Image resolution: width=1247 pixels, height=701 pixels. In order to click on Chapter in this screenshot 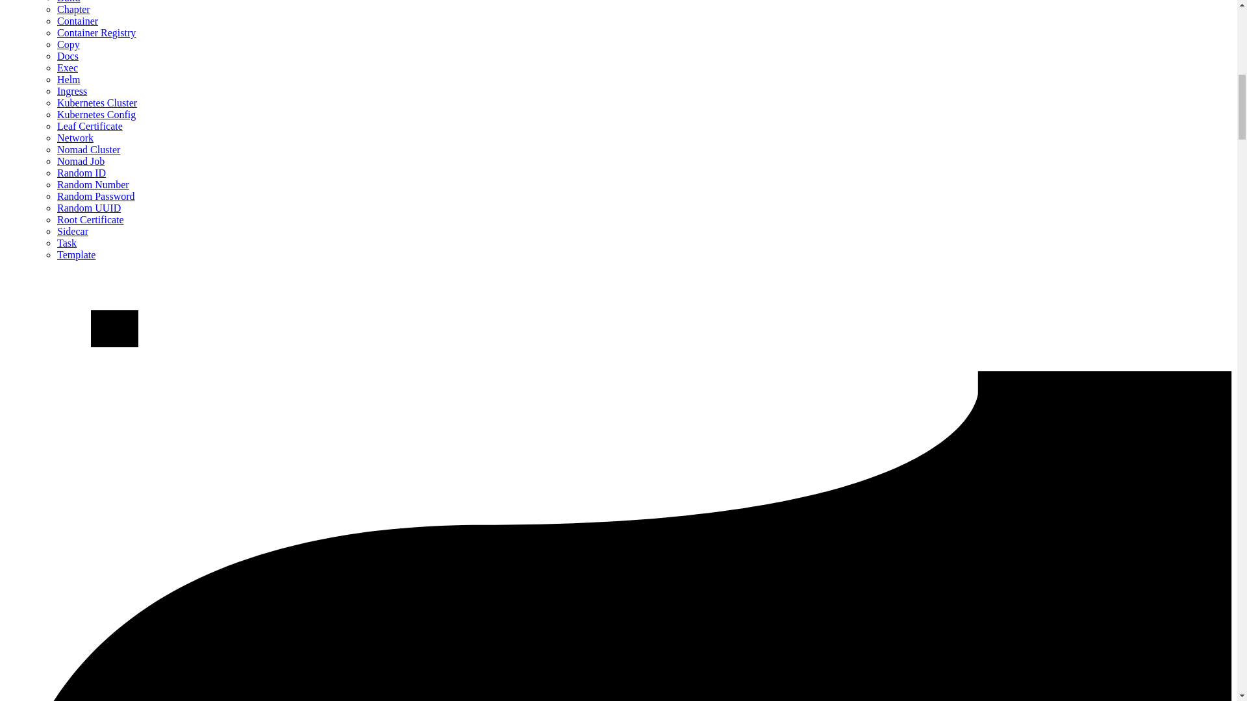, I will do `click(73, 9)`.